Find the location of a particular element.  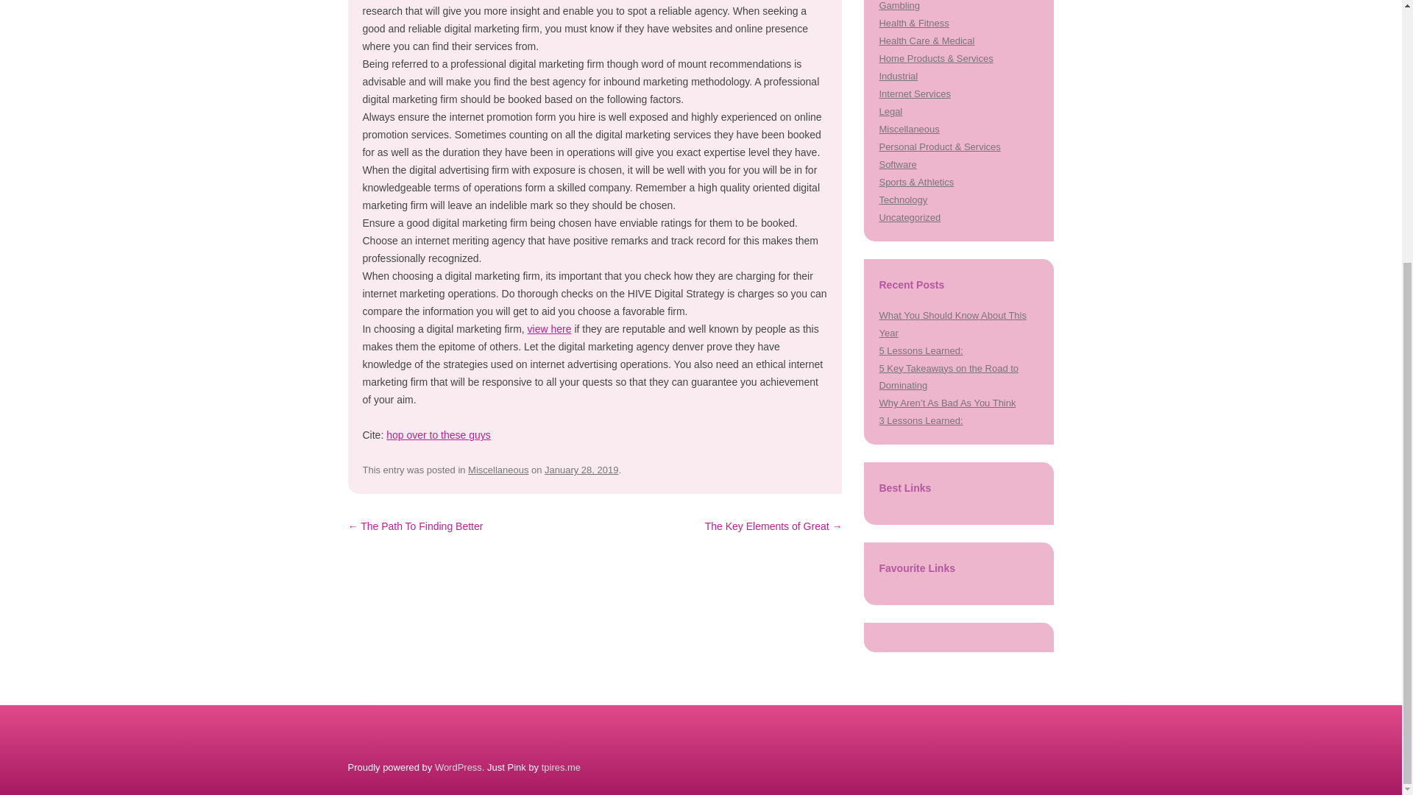

Miscellaneous is located at coordinates (497, 470).